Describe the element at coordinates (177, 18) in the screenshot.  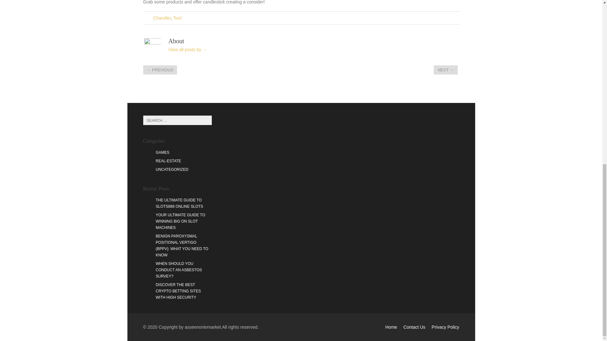
I see `Tool` at that location.